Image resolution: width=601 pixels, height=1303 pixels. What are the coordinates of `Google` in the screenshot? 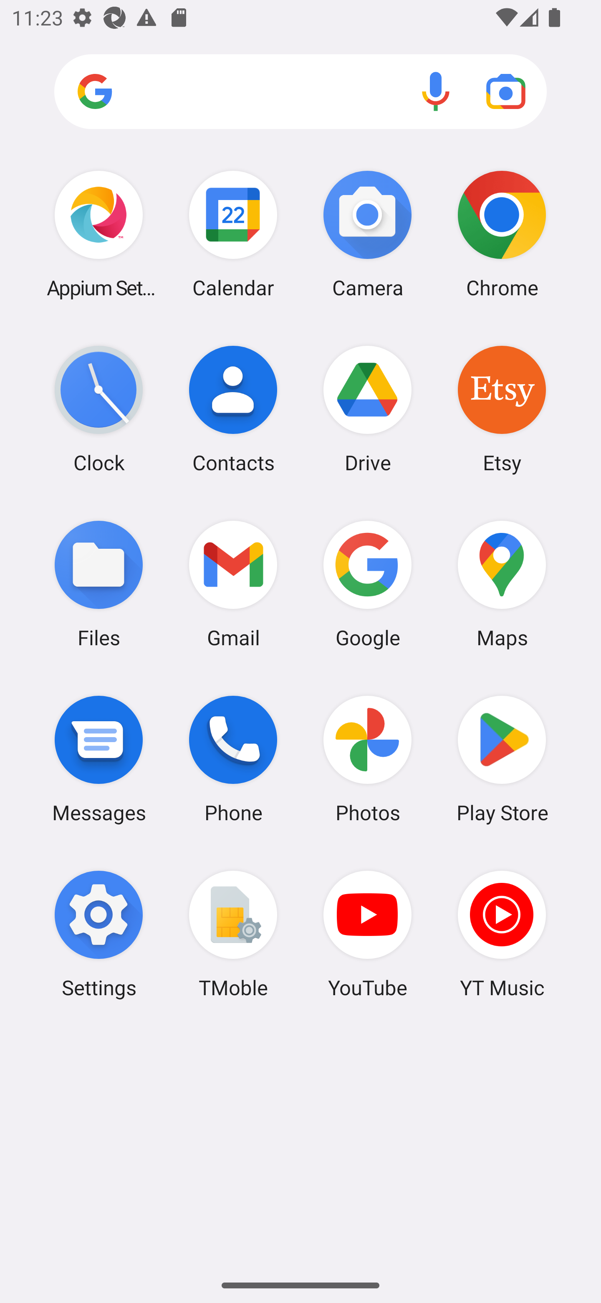 It's located at (368, 583).